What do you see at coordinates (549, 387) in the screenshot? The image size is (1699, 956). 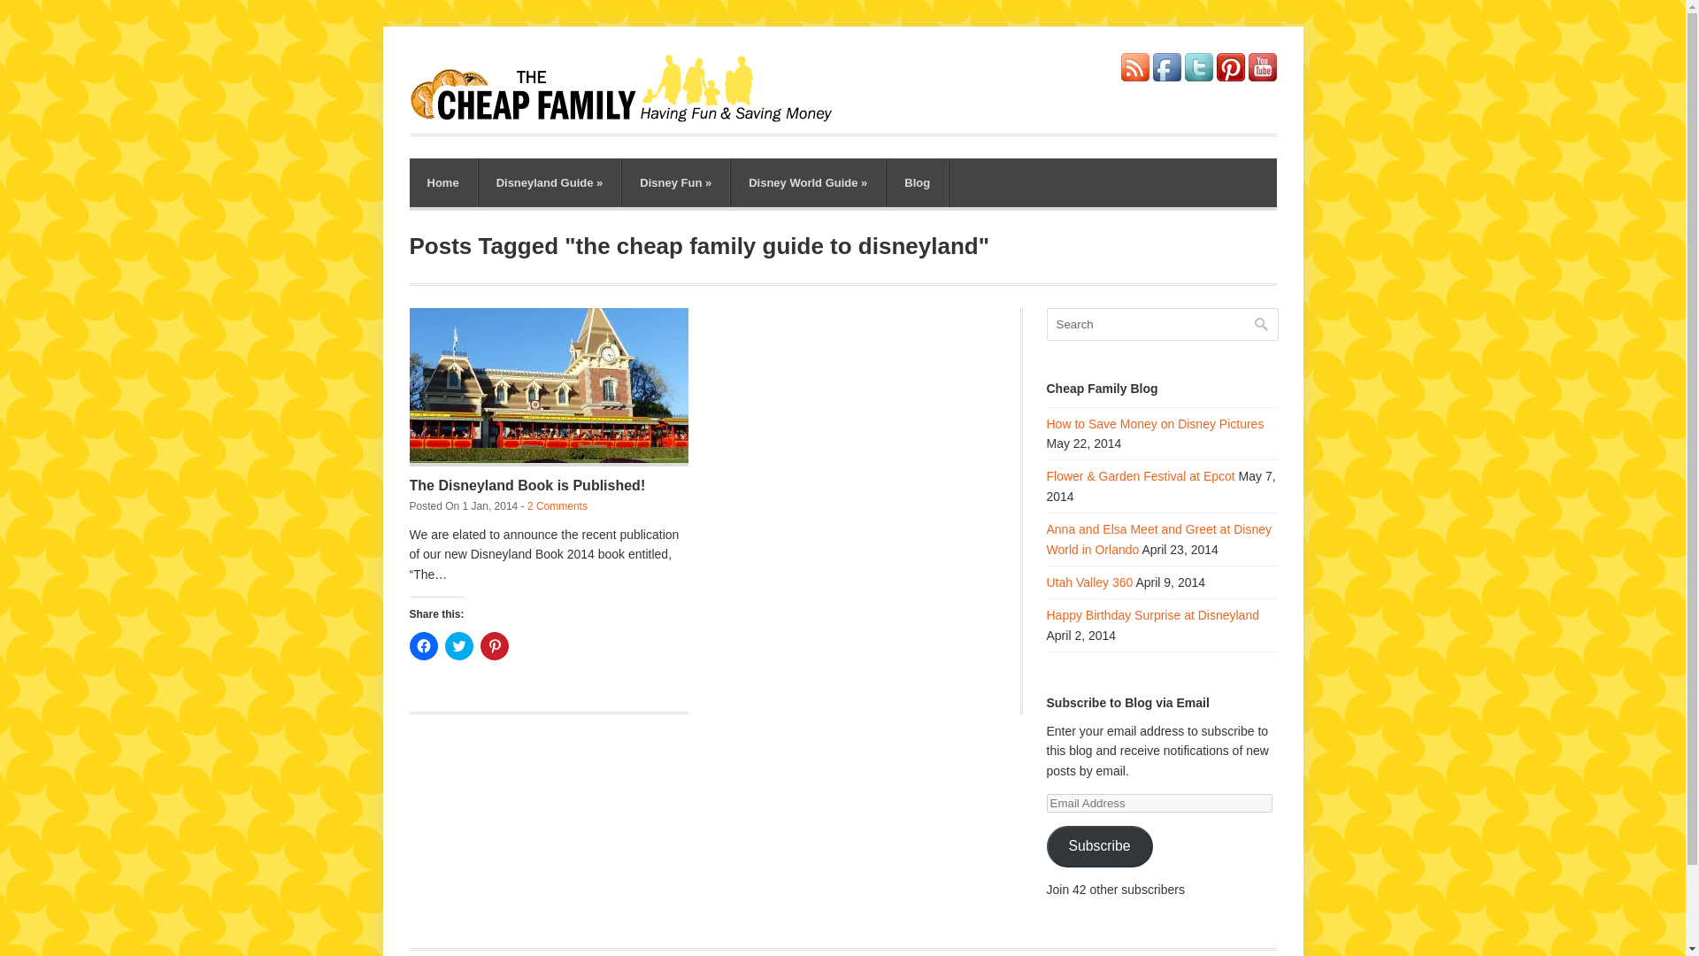 I see `The Disneyland Book is Published!` at bounding box center [549, 387].